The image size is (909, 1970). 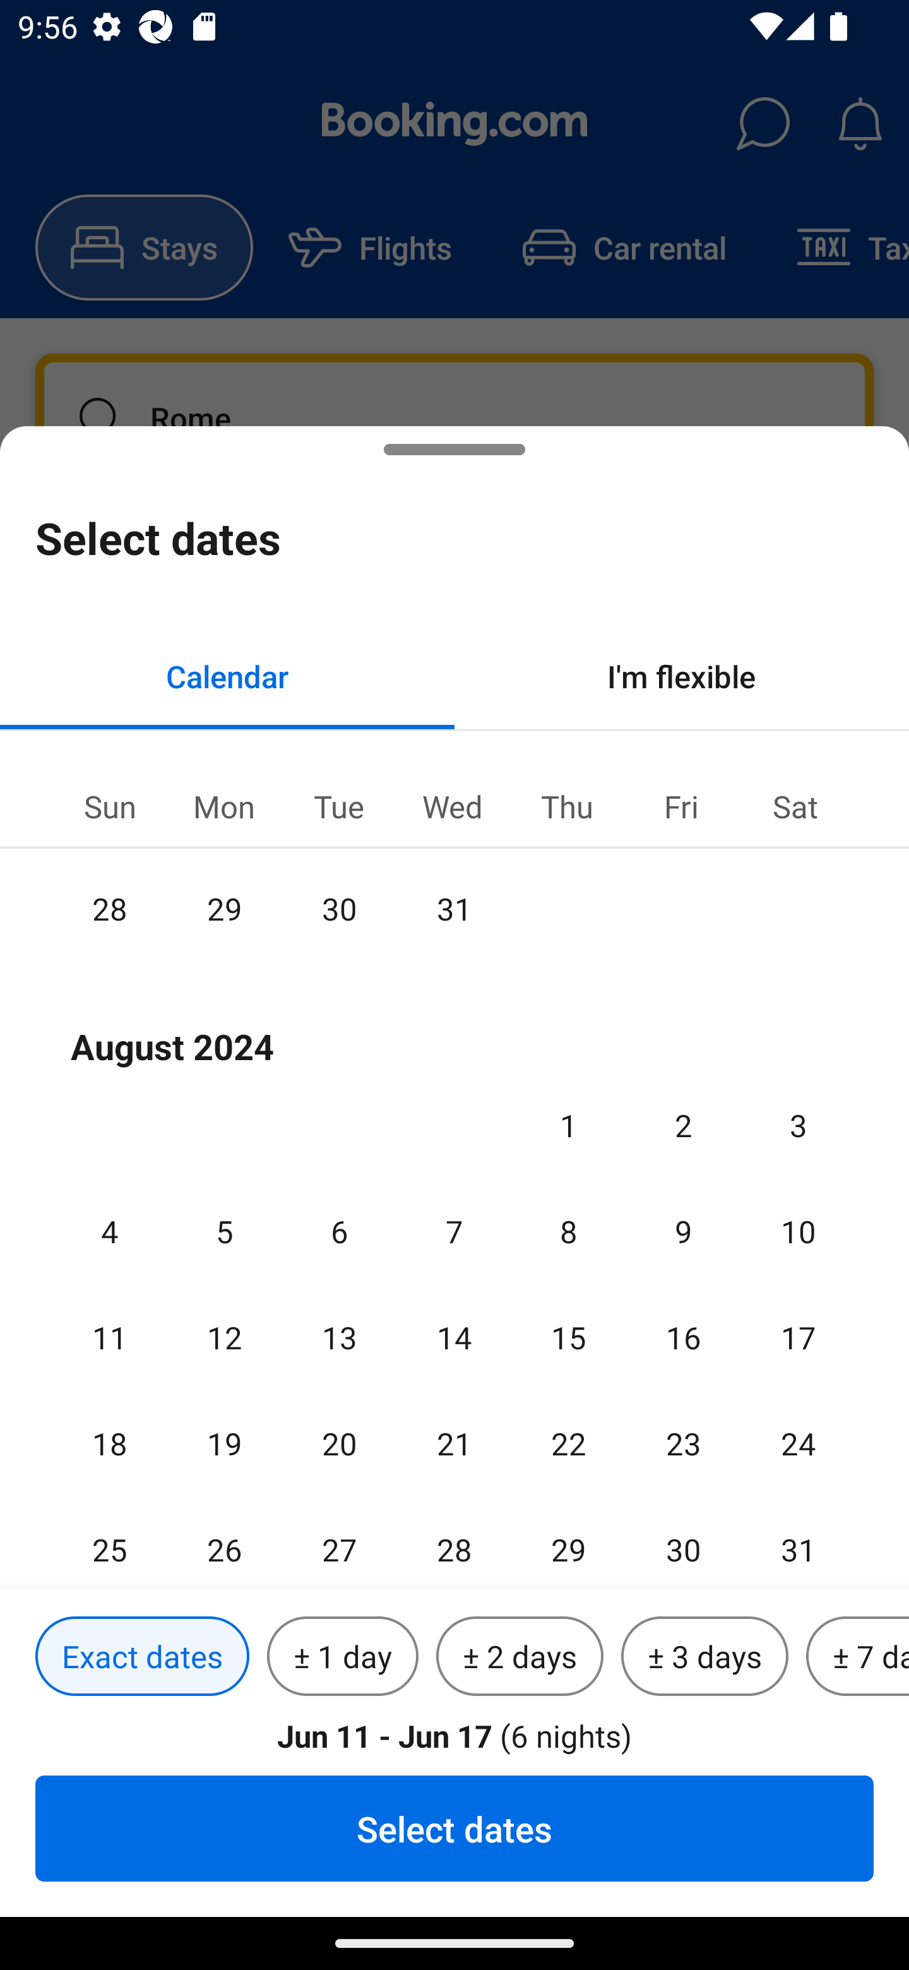 I want to click on ± 2 days, so click(x=520, y=1657).